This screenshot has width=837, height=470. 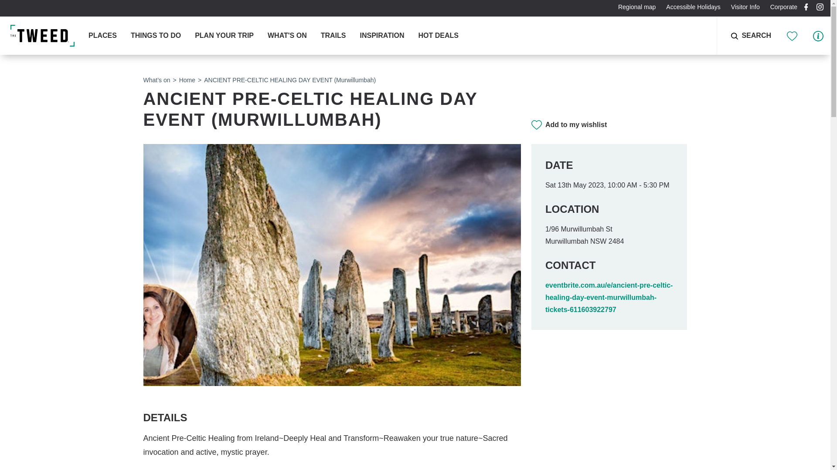 I want to click on Visitor Info, so click(x=818, y=35).